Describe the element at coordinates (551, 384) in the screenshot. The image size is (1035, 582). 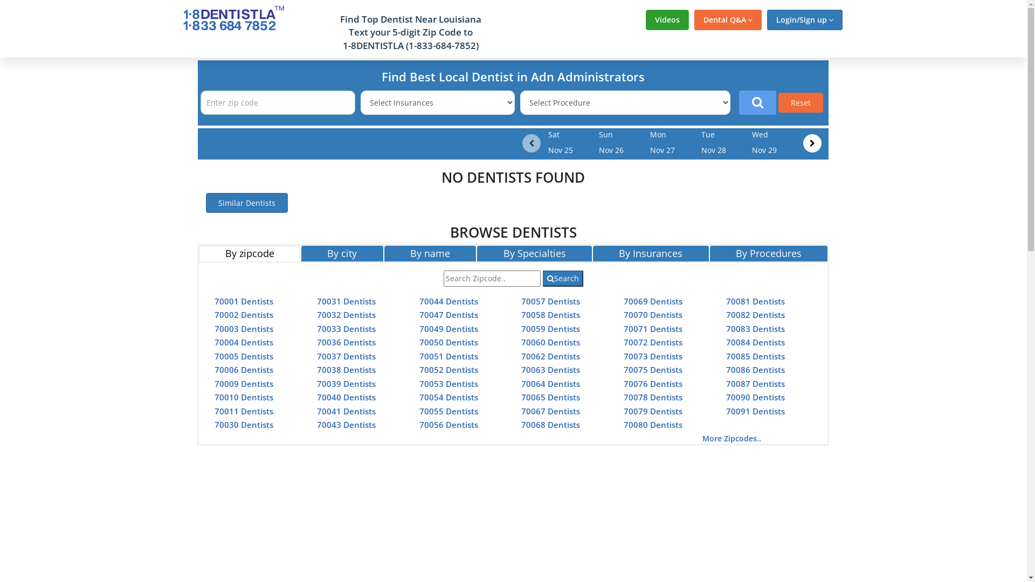
I see `70064 Dentists` at that location.